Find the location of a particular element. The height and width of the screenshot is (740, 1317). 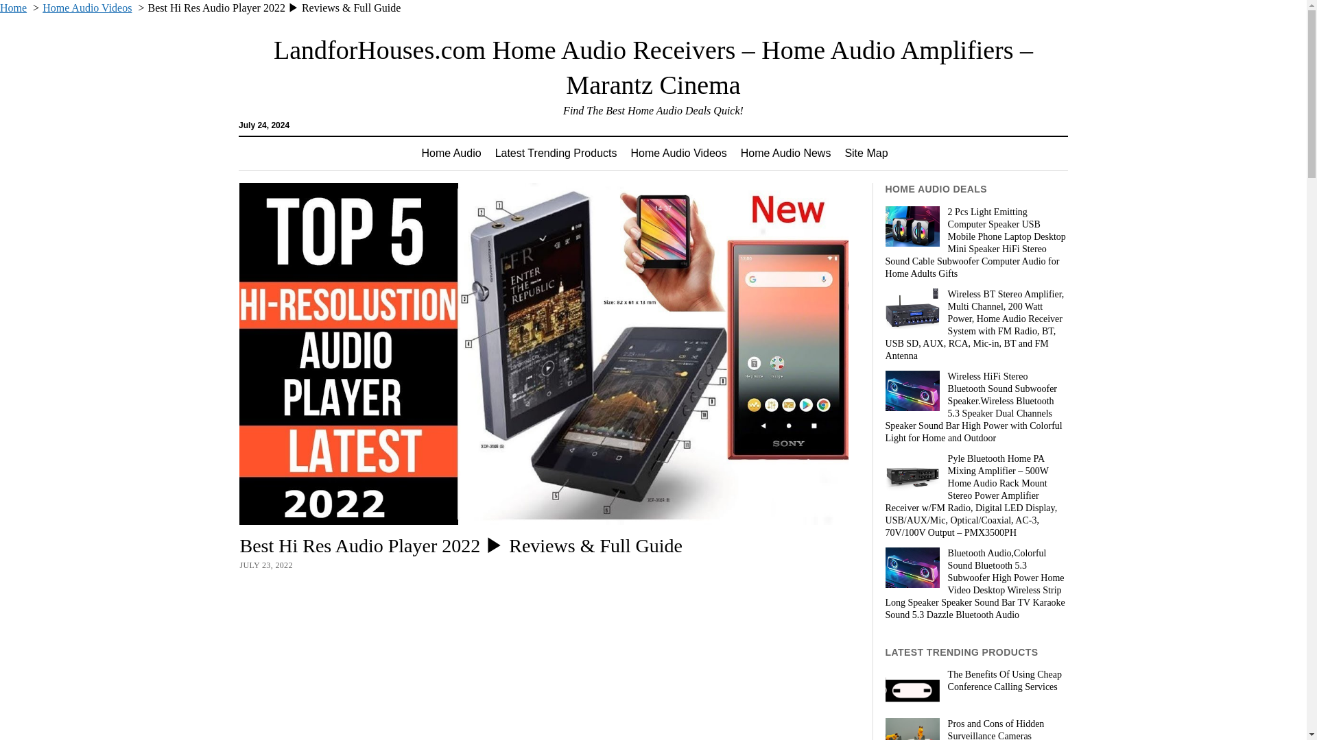

Site Map is located at coordinates (866, 153).